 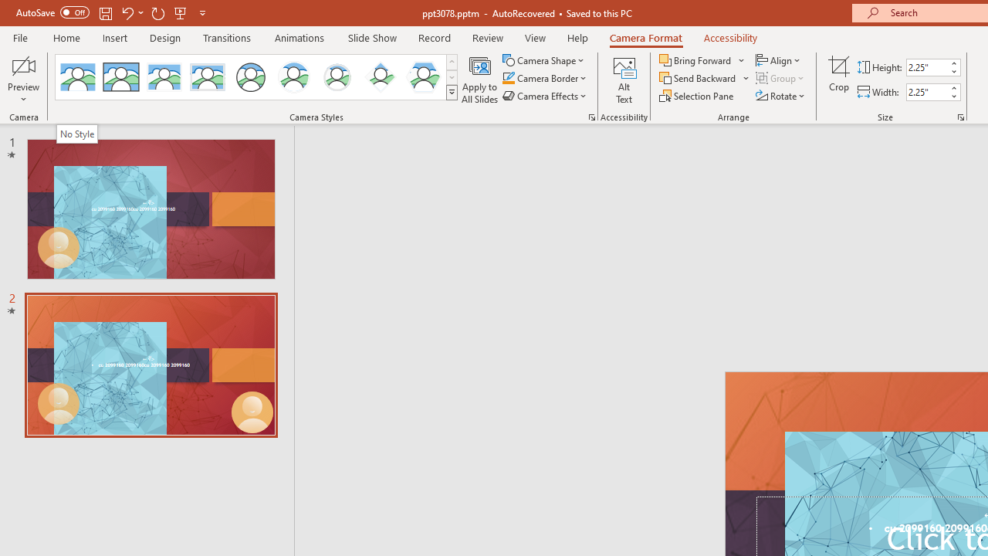 What do you see at coordinates (105, 12) in the screenshot?
I see `Save` at bounding box center [105, 12].